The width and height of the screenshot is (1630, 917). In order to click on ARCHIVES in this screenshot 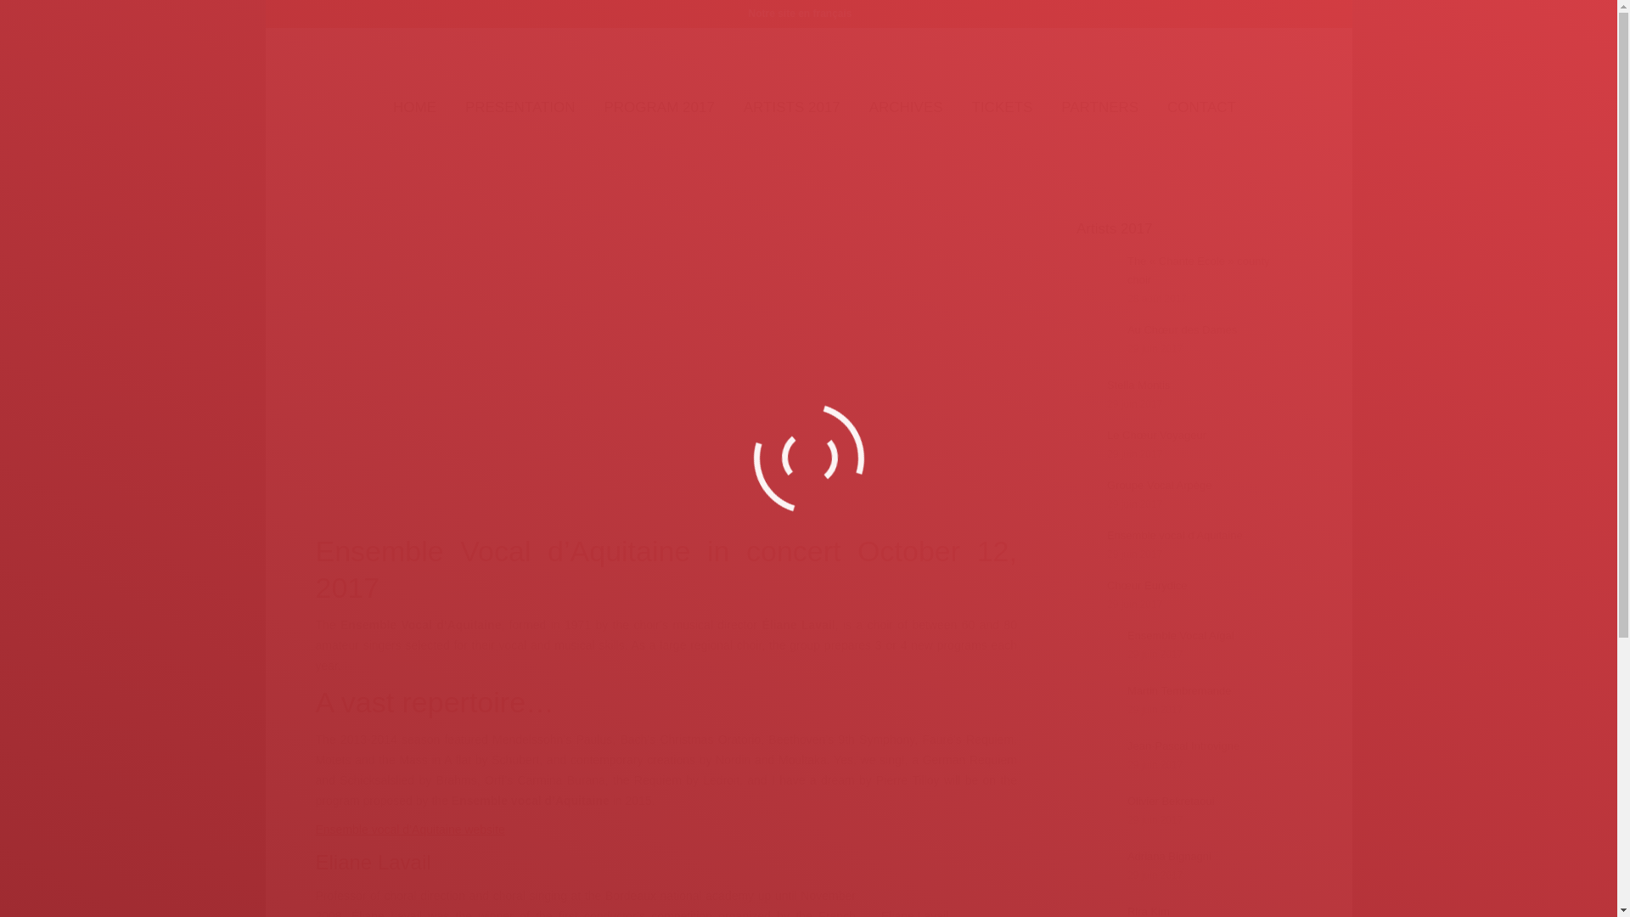, I will do `click(906, 108)`.